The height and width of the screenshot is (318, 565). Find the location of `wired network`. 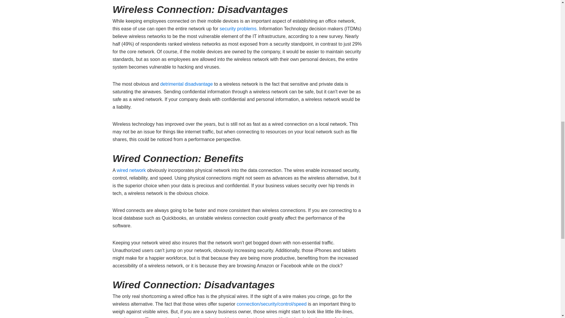

wired network is located at coordinates (131, 170).